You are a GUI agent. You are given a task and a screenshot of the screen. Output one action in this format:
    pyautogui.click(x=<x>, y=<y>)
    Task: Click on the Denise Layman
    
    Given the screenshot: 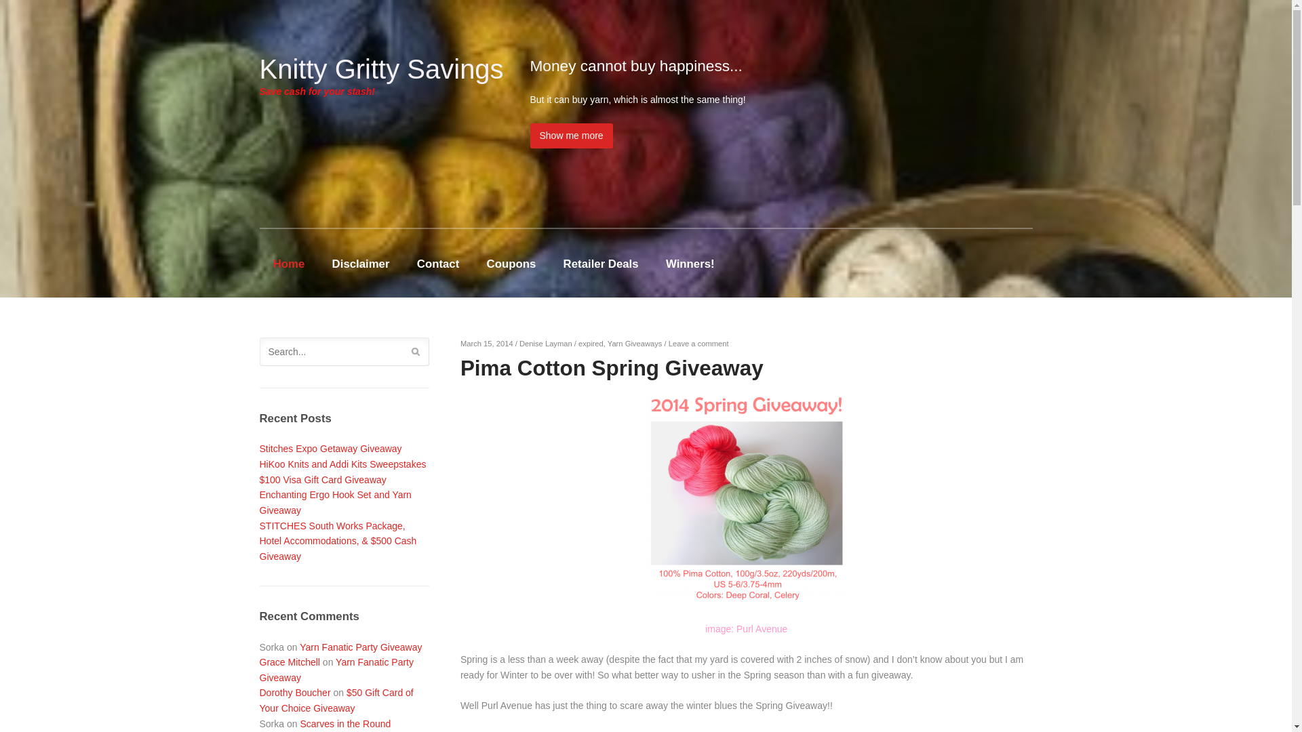 What is the action you would take?
    pyautogui.click(x=546, y=344)
    